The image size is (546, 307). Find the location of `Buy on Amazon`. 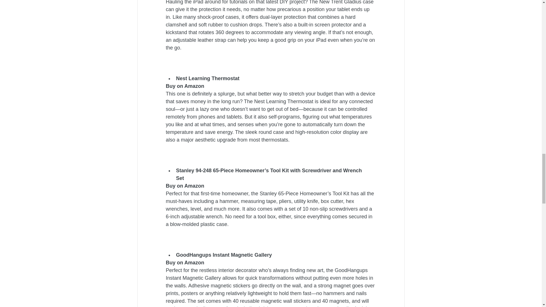

Buy on Amazon is located at coordinates (184, 263).